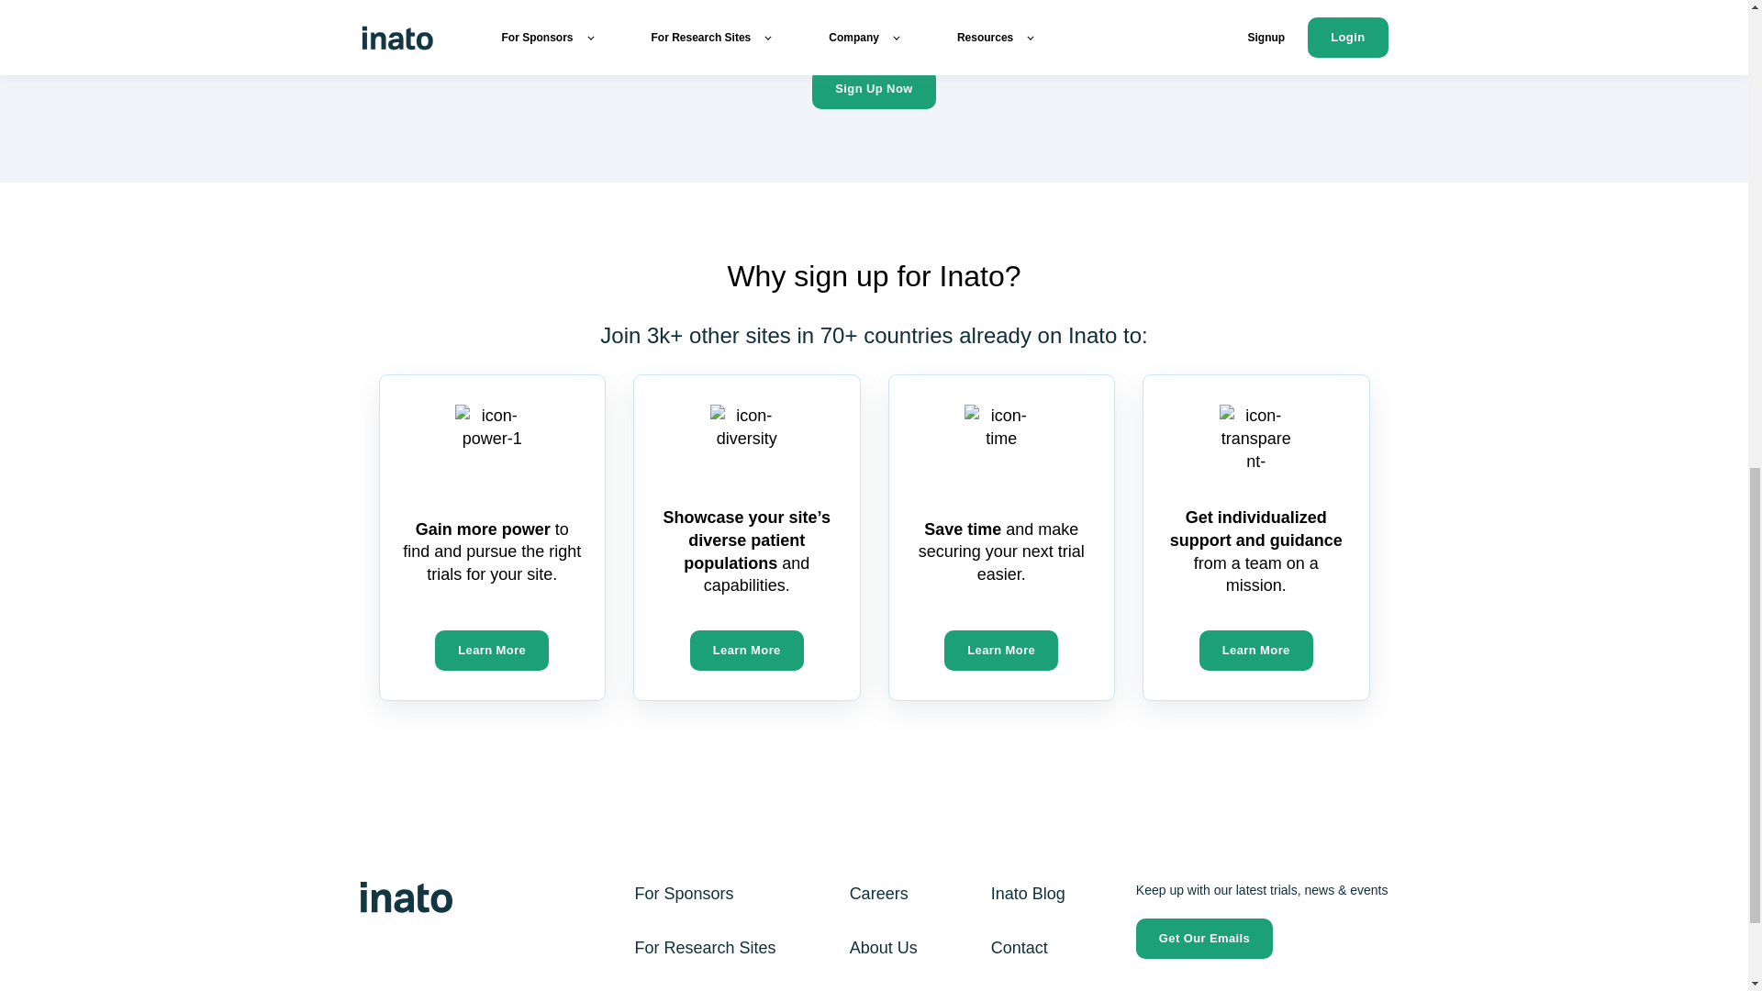 This screenshot has height=991, width=1762. What do you see at coordinates (747, 650) in the screenshot?
I see `Learn More` at bounding box center [747, 650].